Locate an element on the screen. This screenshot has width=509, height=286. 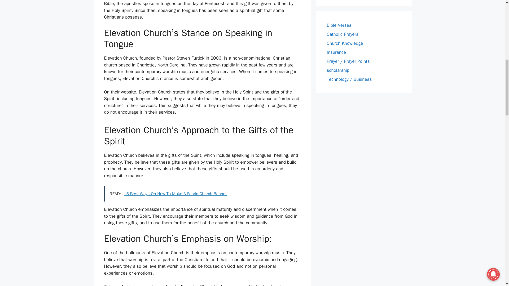
READ:  15 Best Ways On How To Make A Fabric Church Banner is located at coordinates (202, 194).